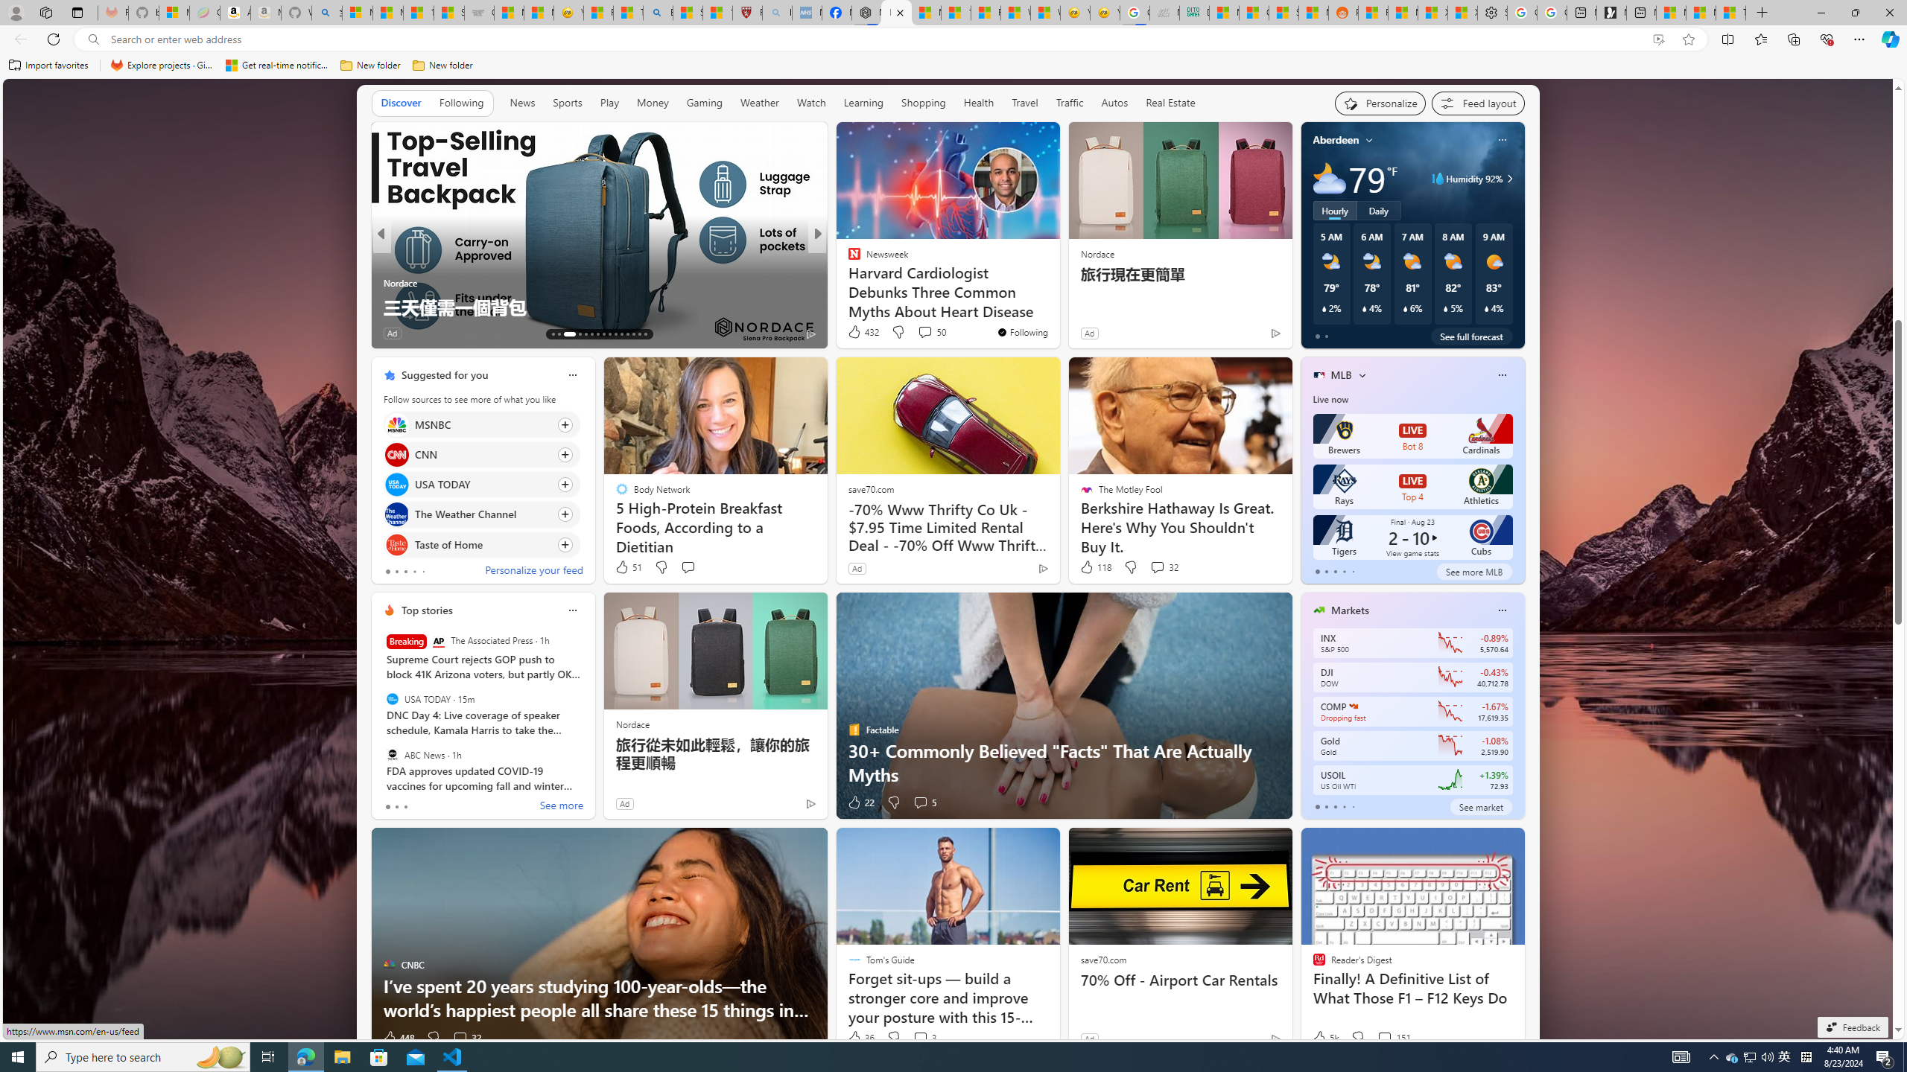  What do you see at coordinates (1022, 332) in the screenshot?
I see `You're following Newsweek` at bounding box center [1022, 332].